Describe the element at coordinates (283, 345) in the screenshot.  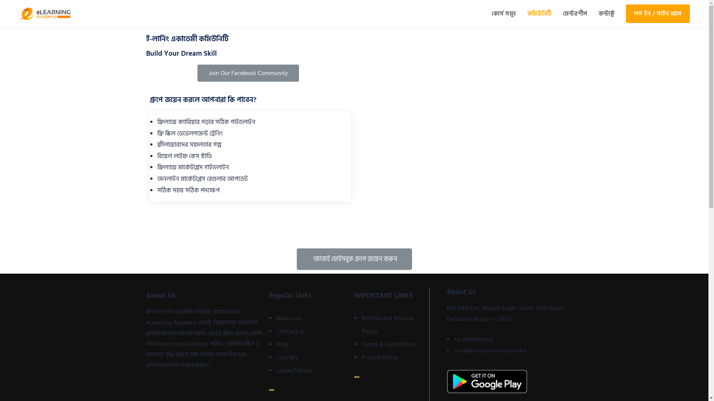
I see `Blog` at that location.